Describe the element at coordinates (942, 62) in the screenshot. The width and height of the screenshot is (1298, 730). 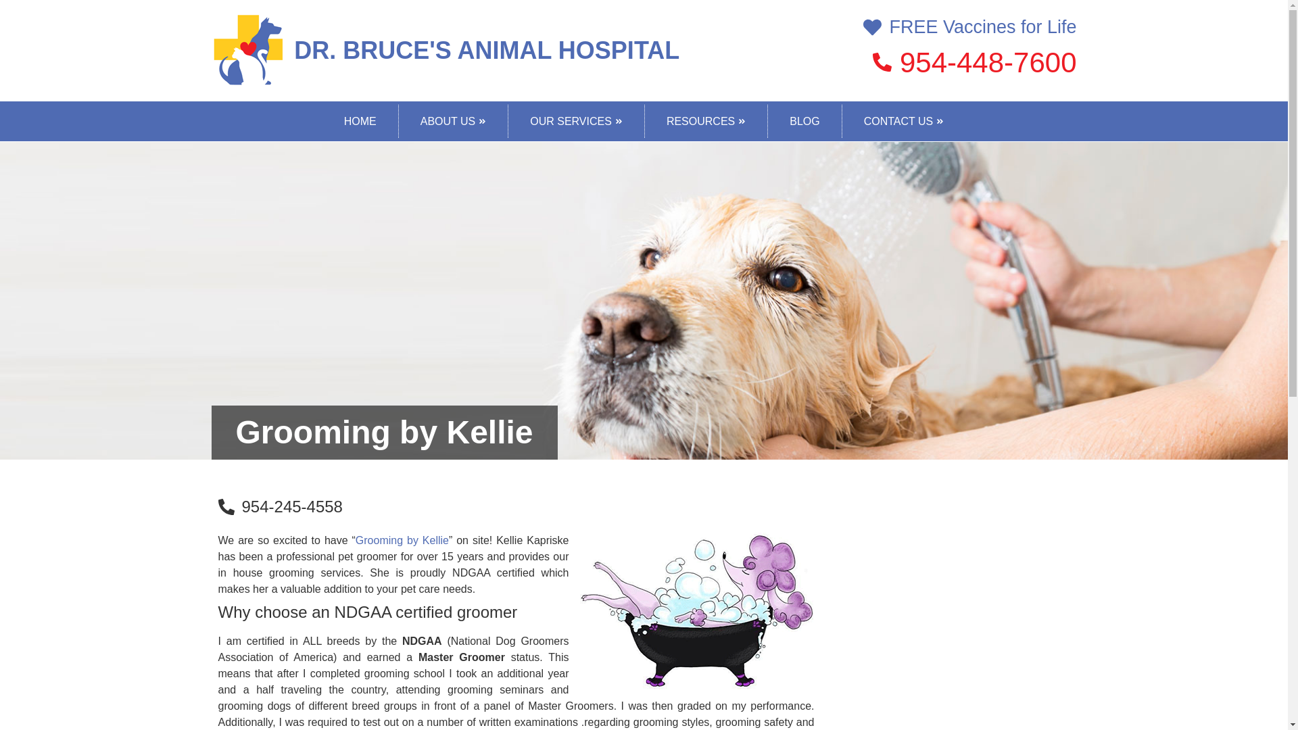
I see `954-448-7600` at that location.